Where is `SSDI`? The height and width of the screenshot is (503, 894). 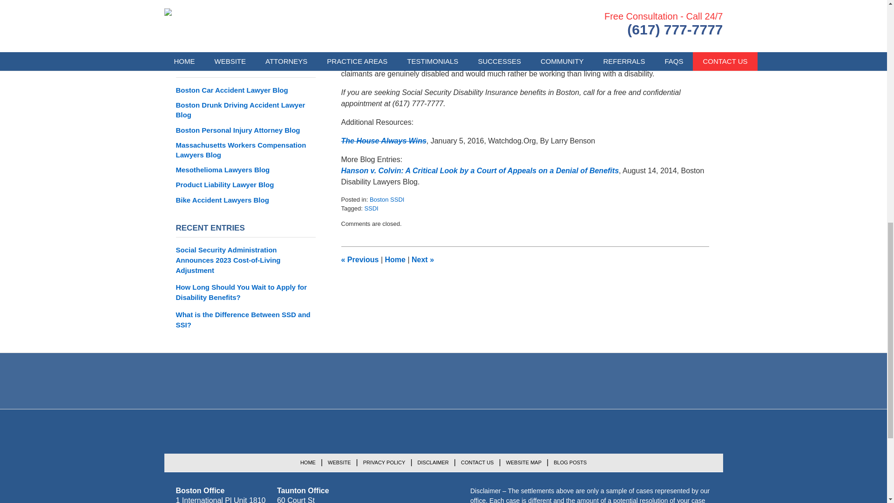
SSDI is located at coordinates (371, 208).